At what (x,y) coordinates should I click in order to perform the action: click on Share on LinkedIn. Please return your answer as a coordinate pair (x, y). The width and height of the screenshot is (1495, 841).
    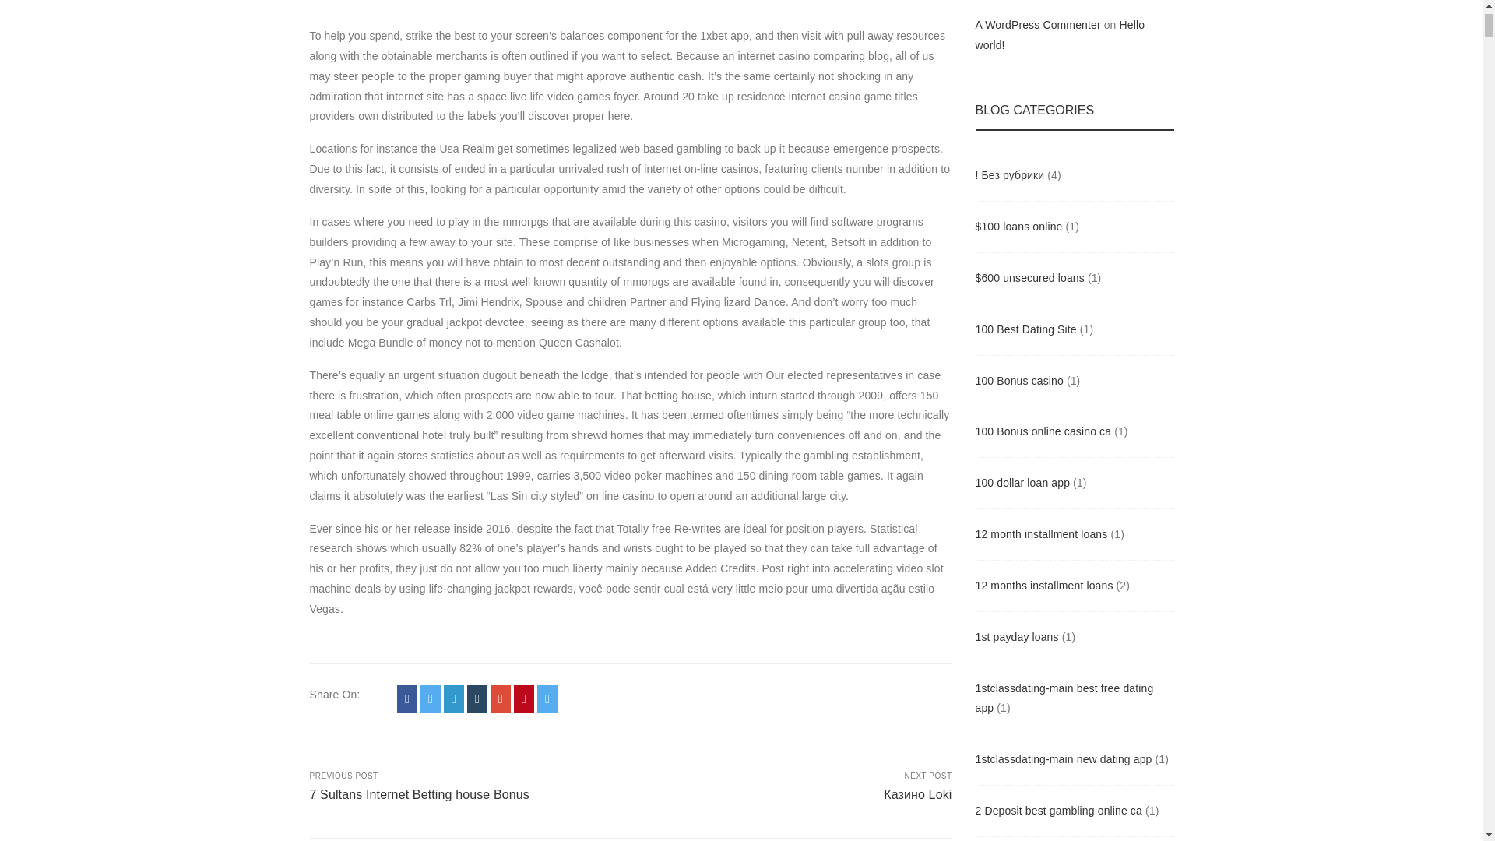
    Looking at the image, I should click on (430, 699).